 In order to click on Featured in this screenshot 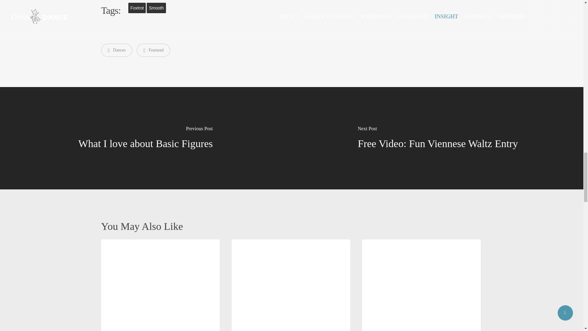, I will do `click(153, 50)`.